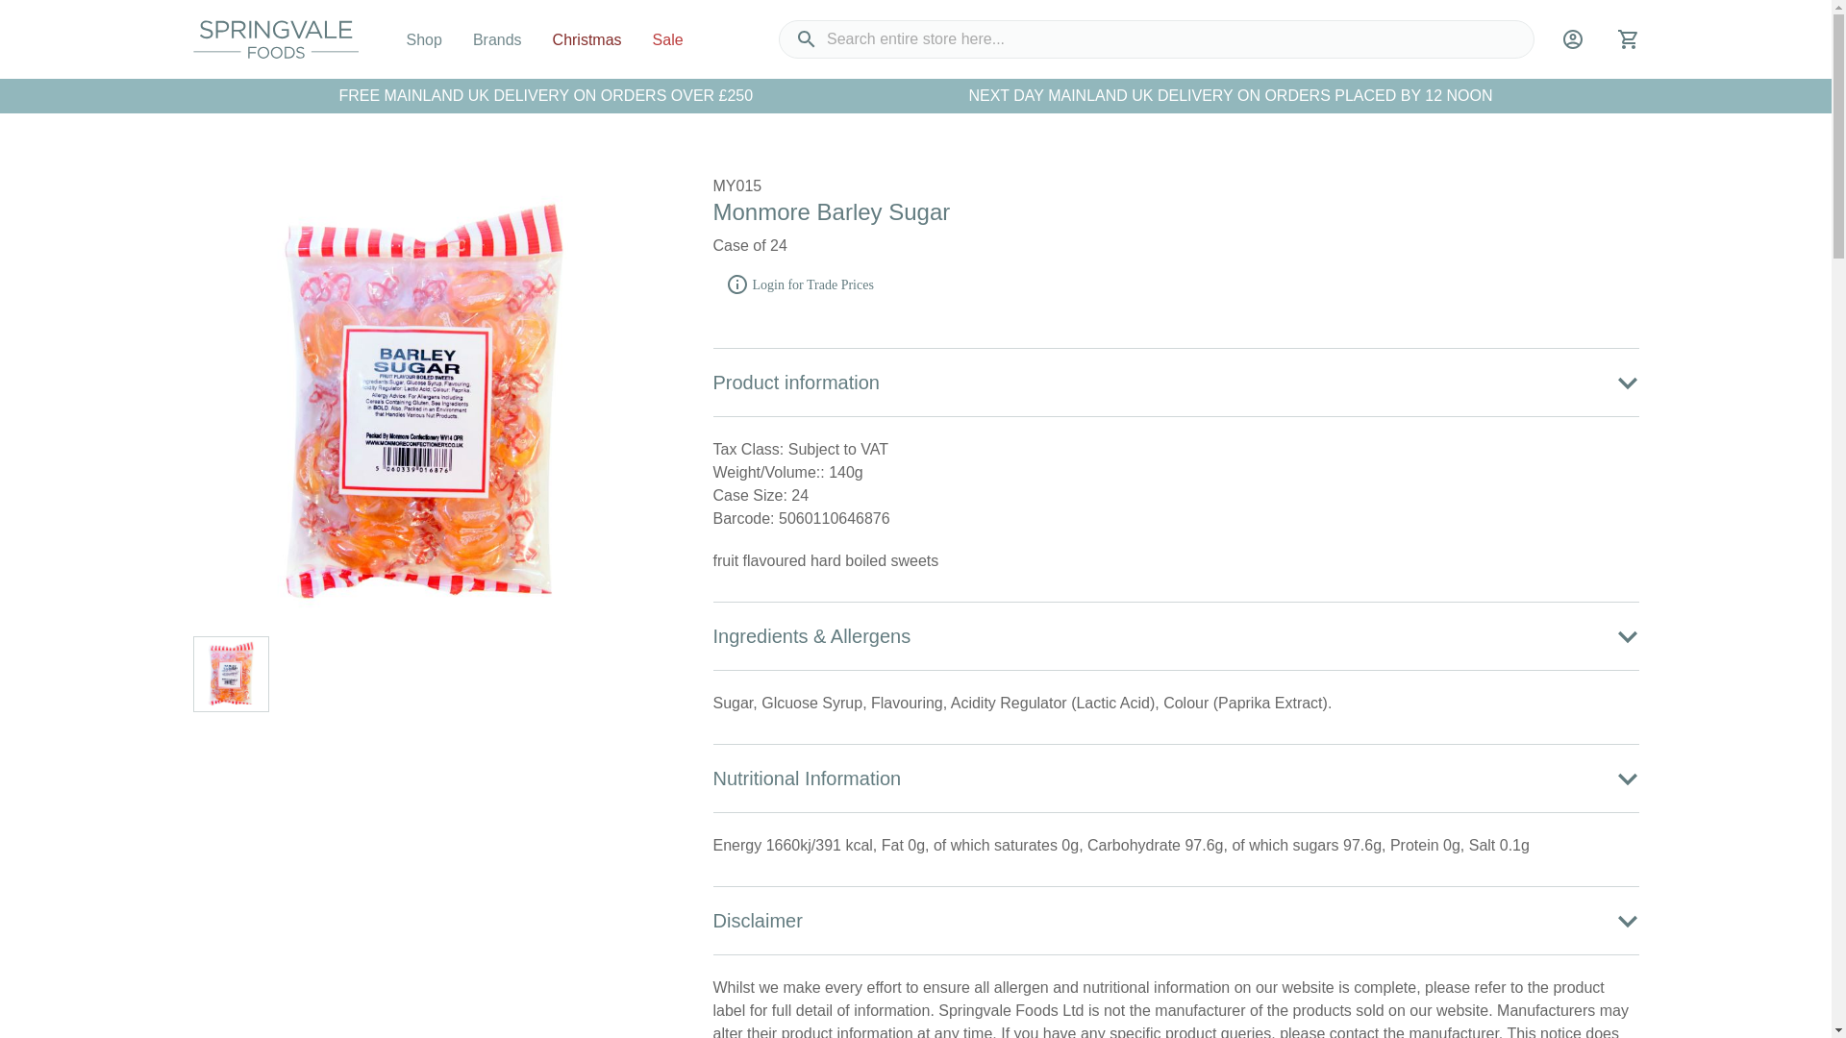  I want to click on Springvale Foods, so click(275, 38).